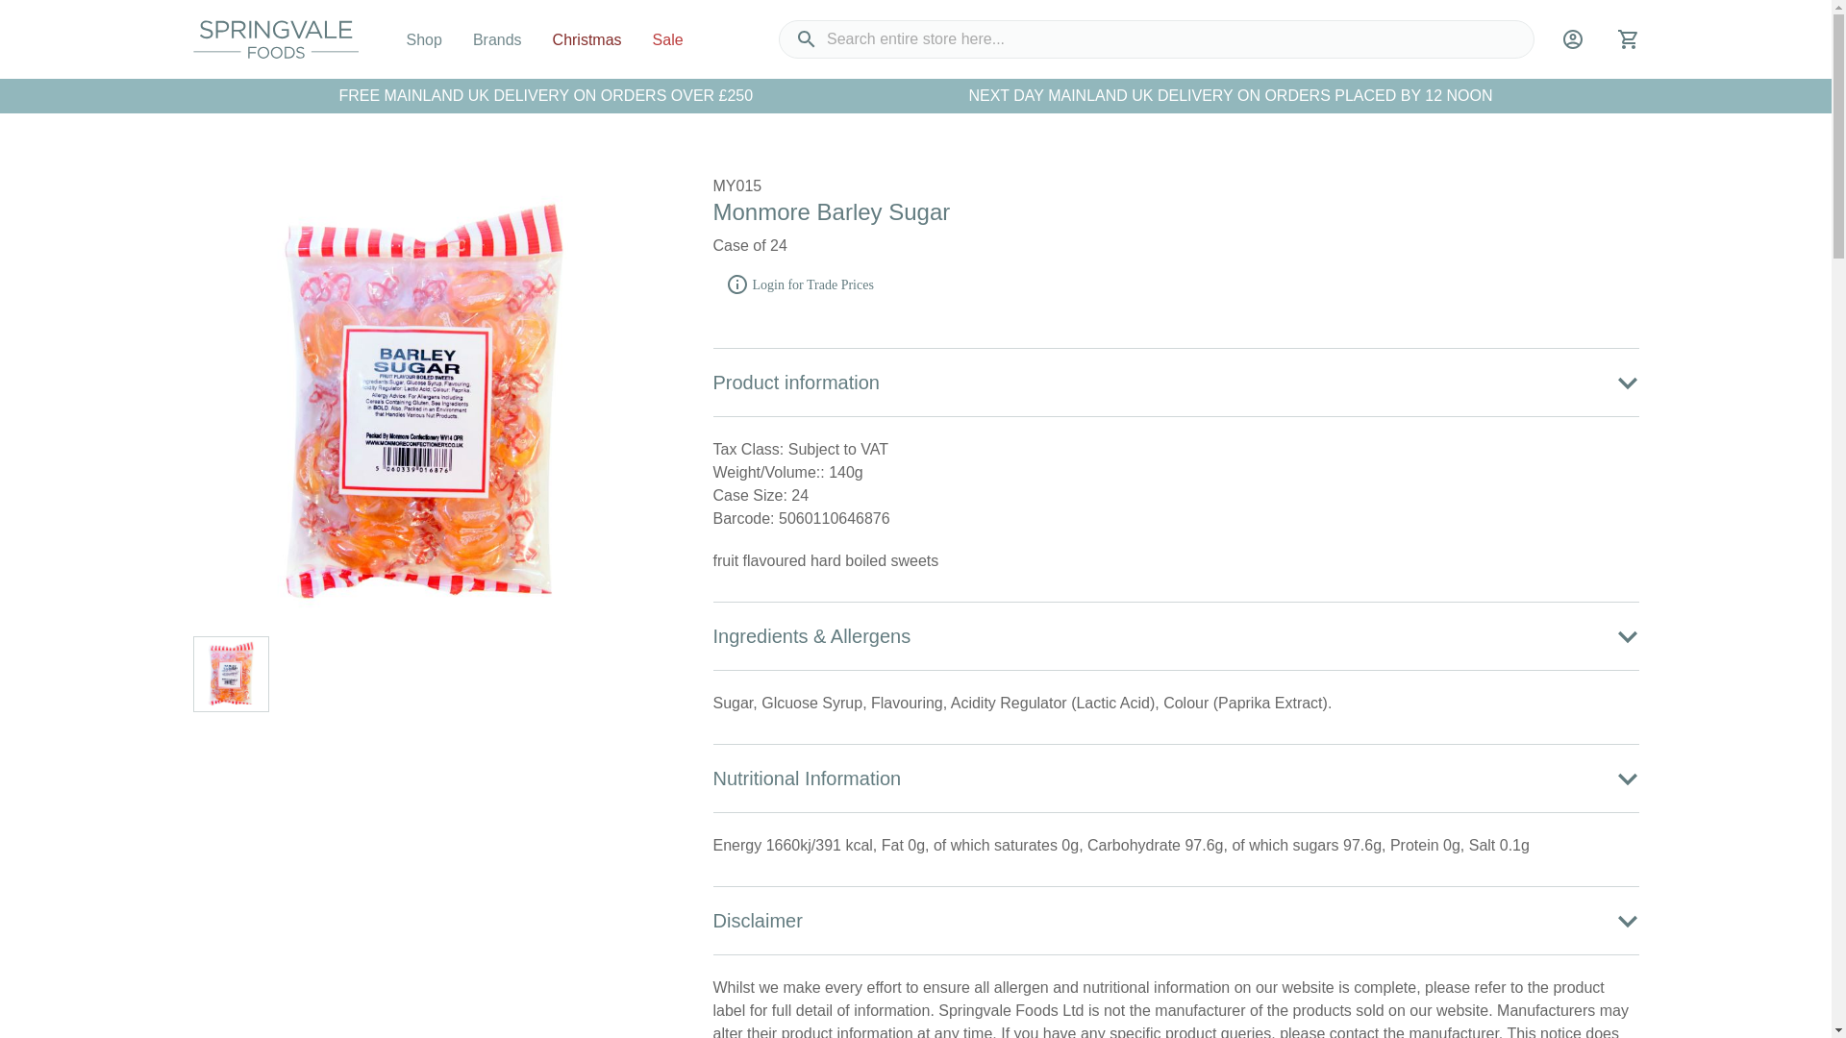  I want to click on Springvale Foods, so click(275, 38).